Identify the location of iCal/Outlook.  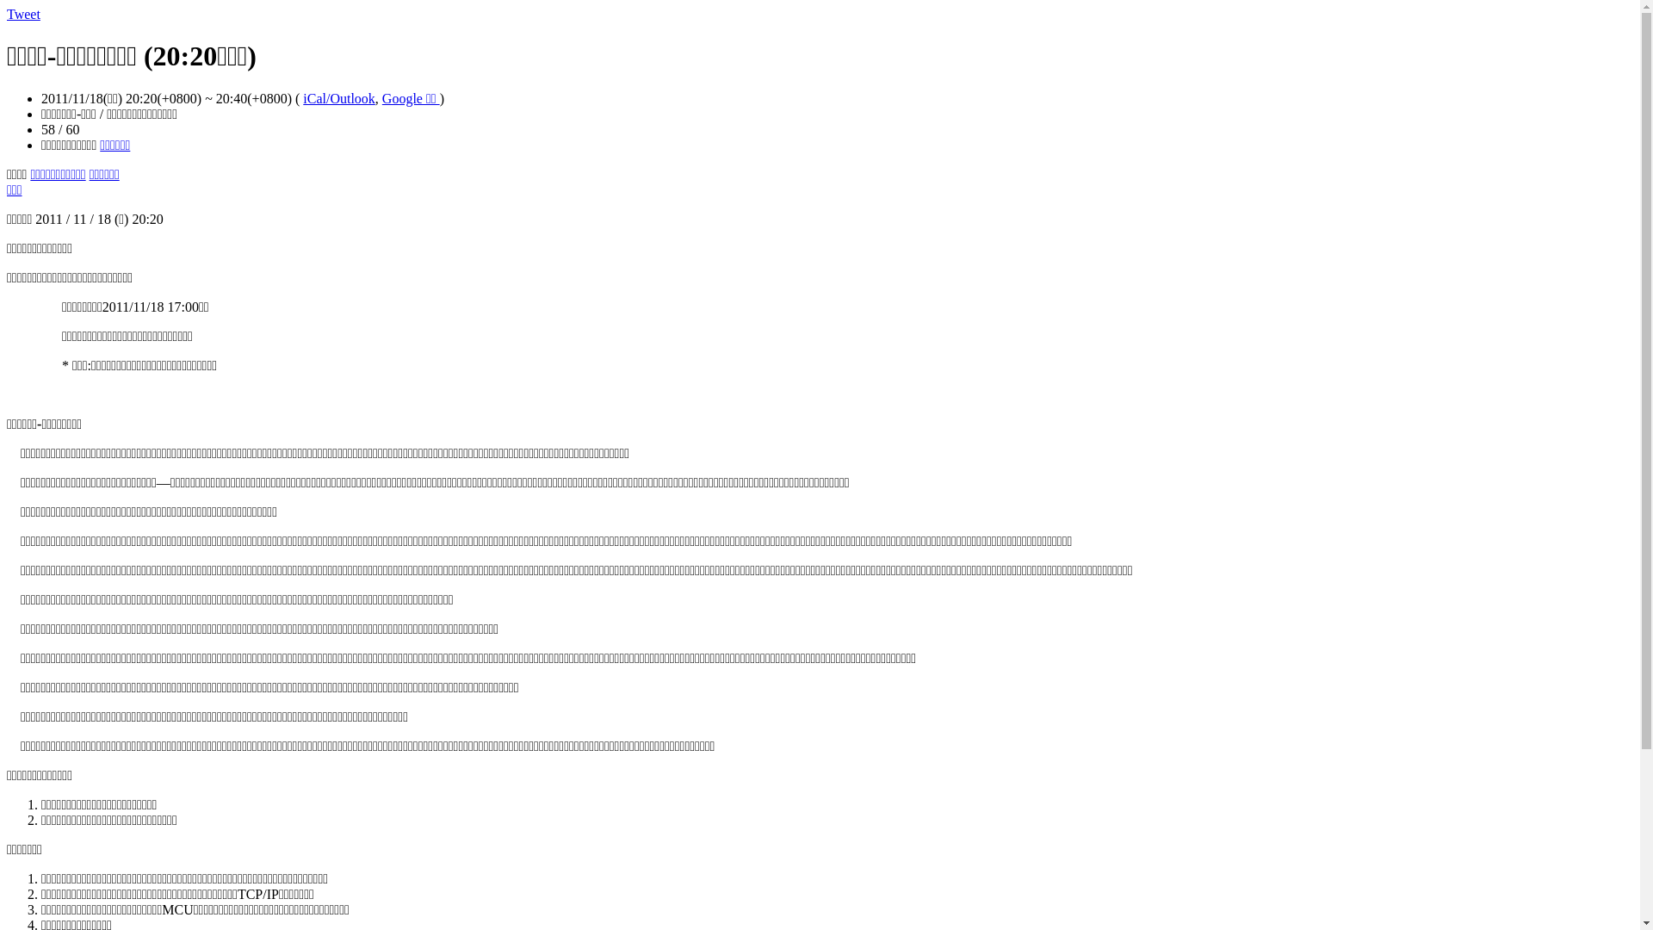
(339, 98).